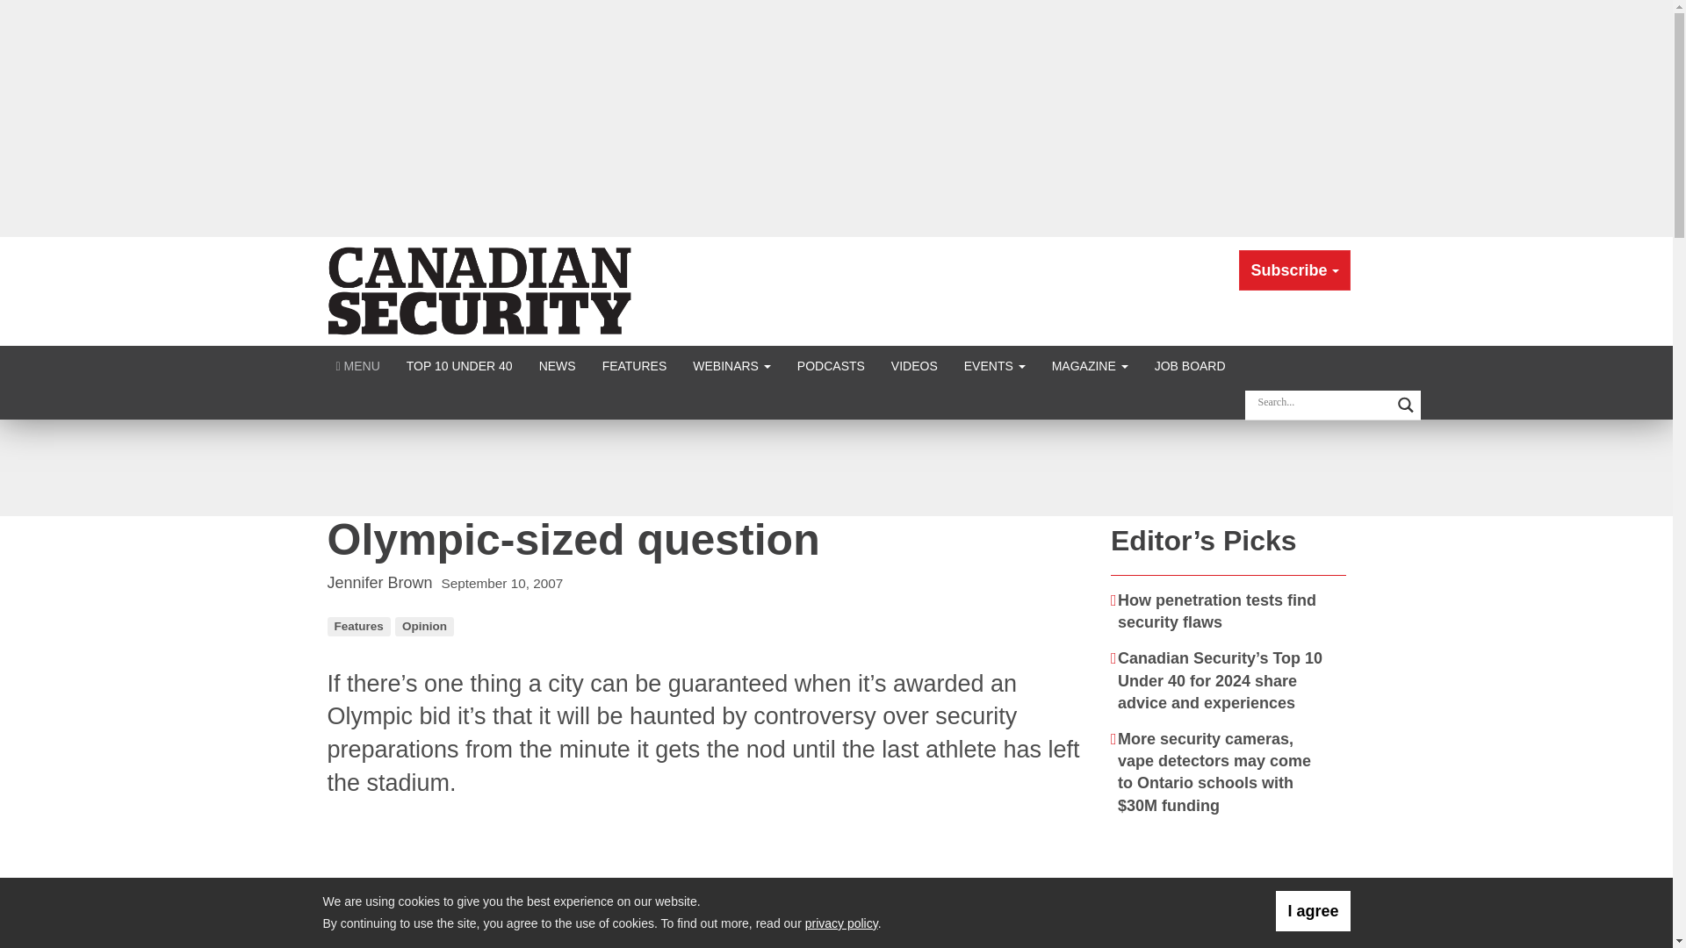 The width and height of the screenshot is (1686, 948). What do you see at coordinates (1190, 365) in the screenshot?
I see `JOB BOARD` at bounding box center [1190, 365].